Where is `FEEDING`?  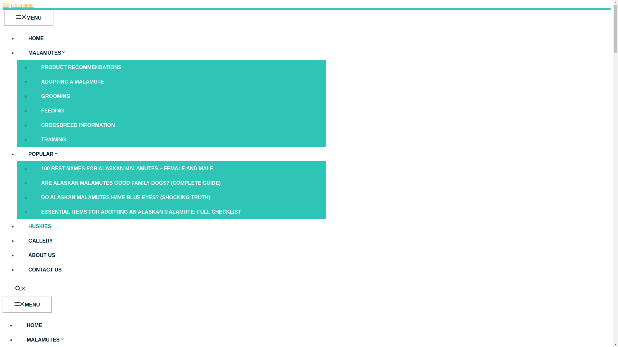 FEEDING is located at coordinates (52, 111).